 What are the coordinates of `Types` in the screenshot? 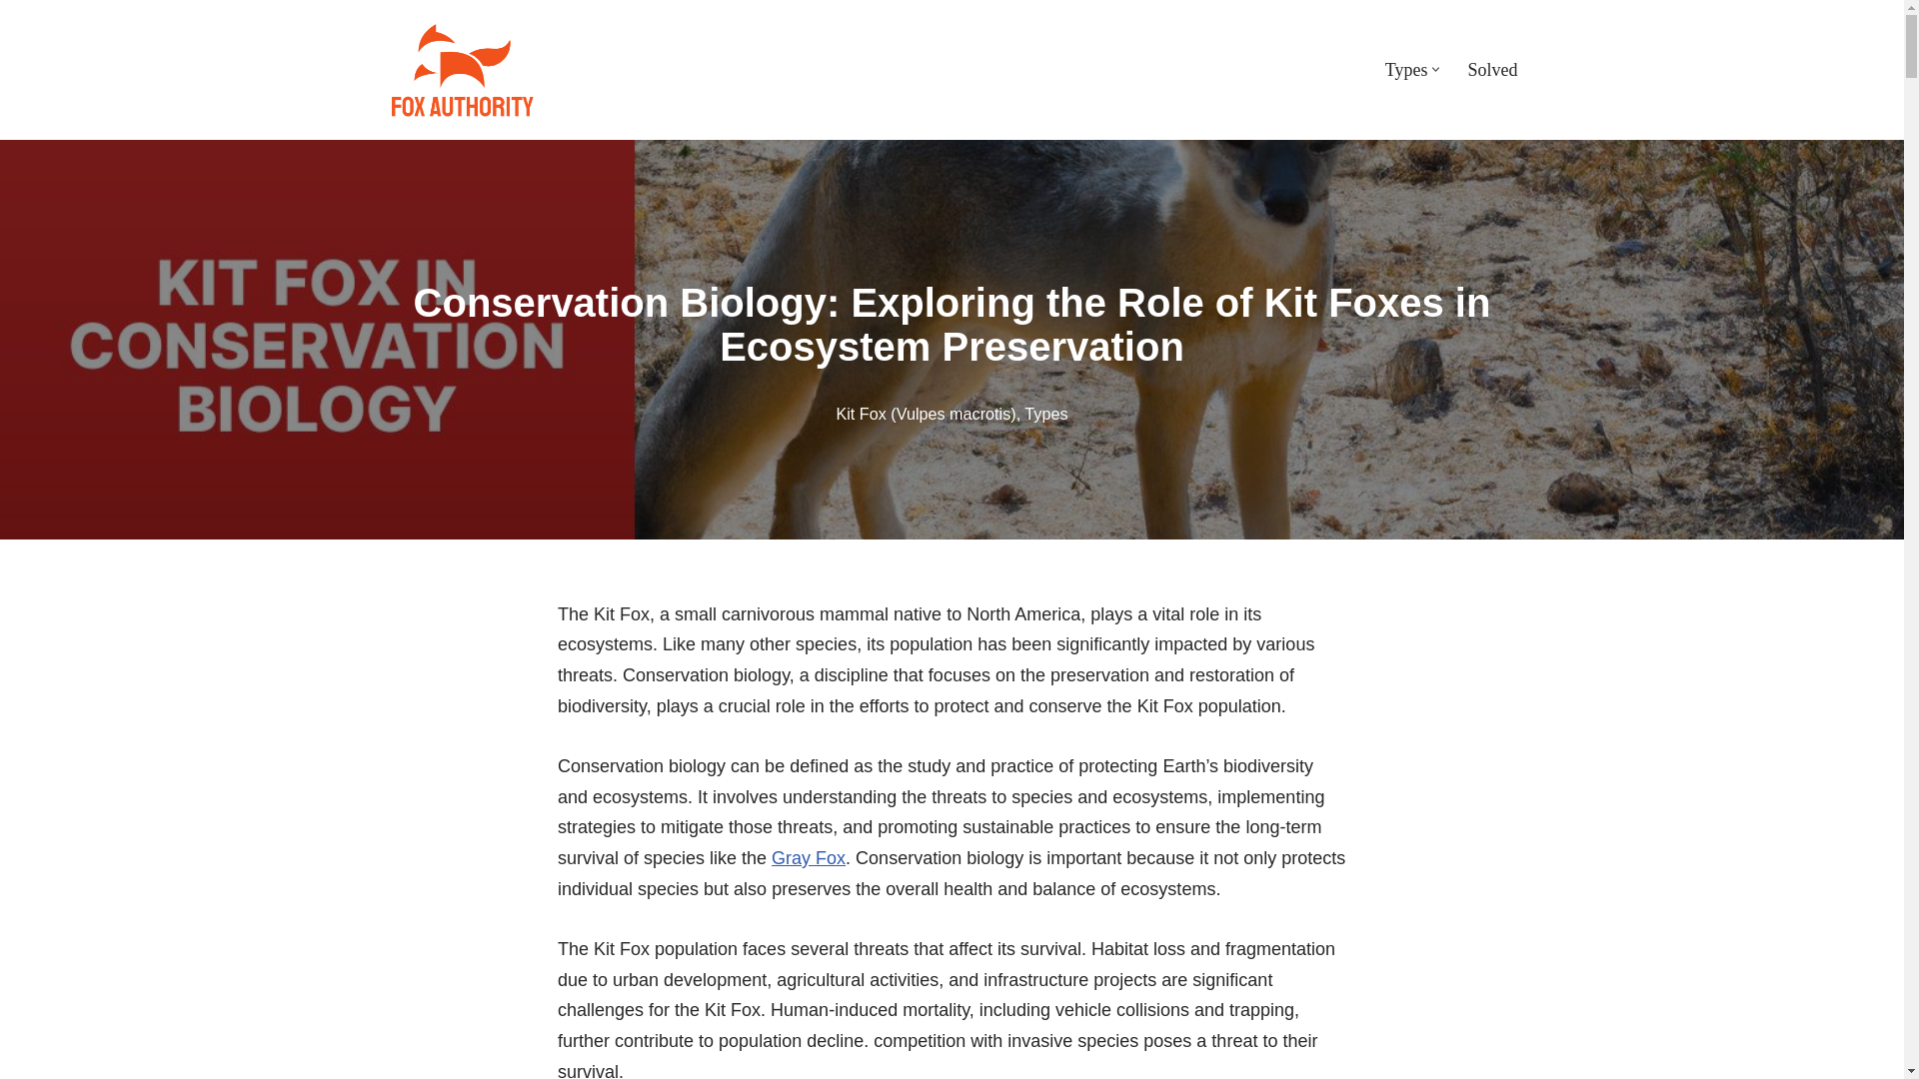 It's located at (1406, 70).